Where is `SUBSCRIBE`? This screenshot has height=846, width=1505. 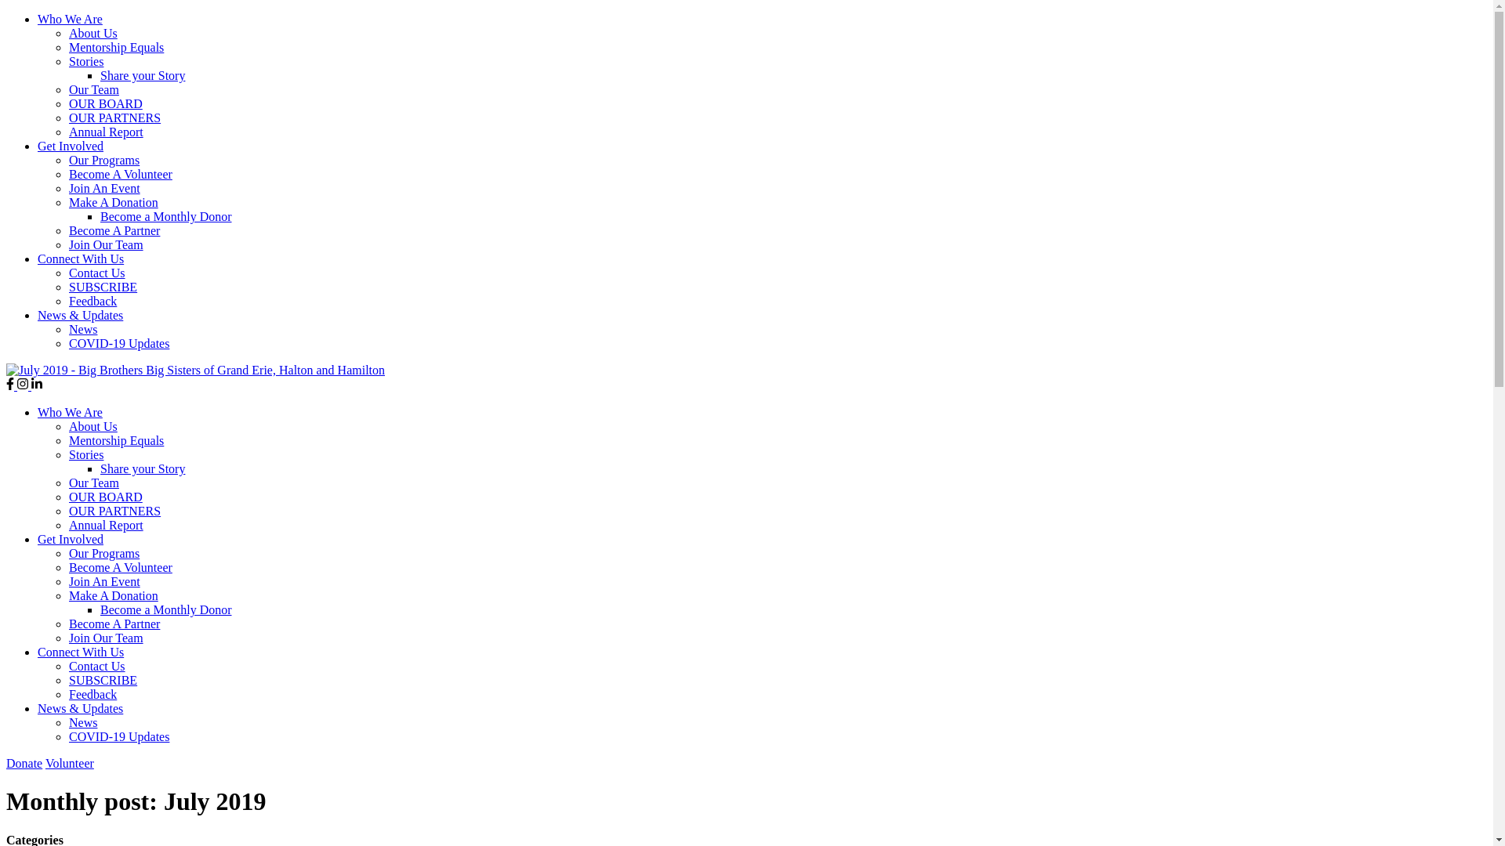 SUBSCRIBE is located at coordinates (103, 287).